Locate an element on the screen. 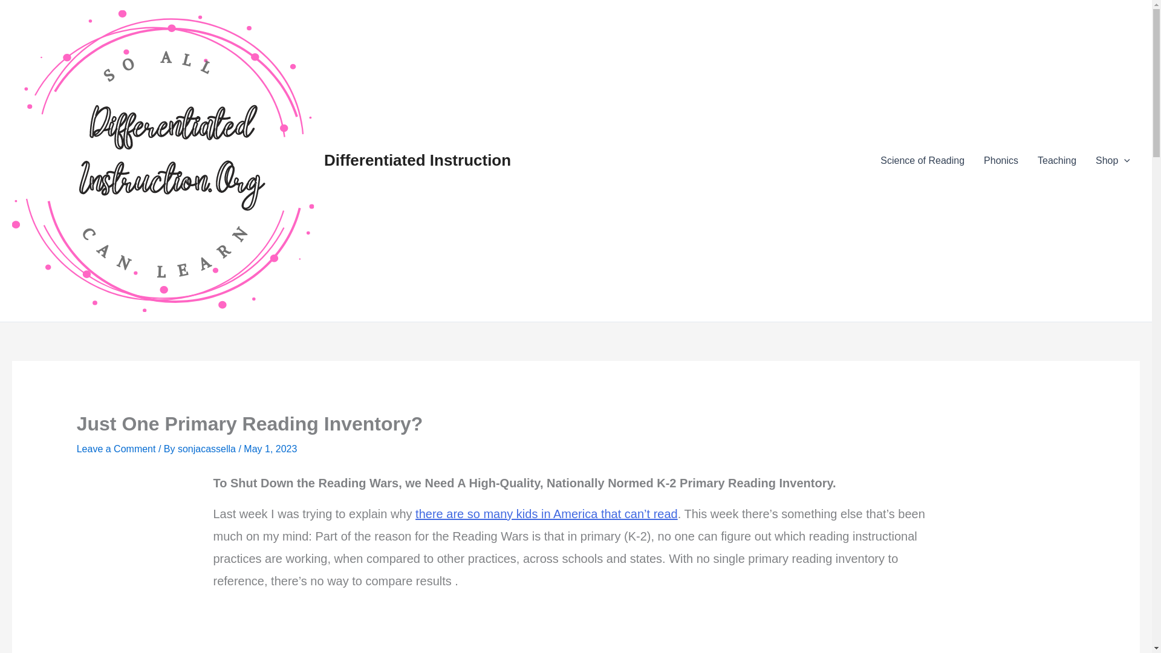 This screenshot has width=1161, height=653. Shop is located at coordinates (1113, 160).